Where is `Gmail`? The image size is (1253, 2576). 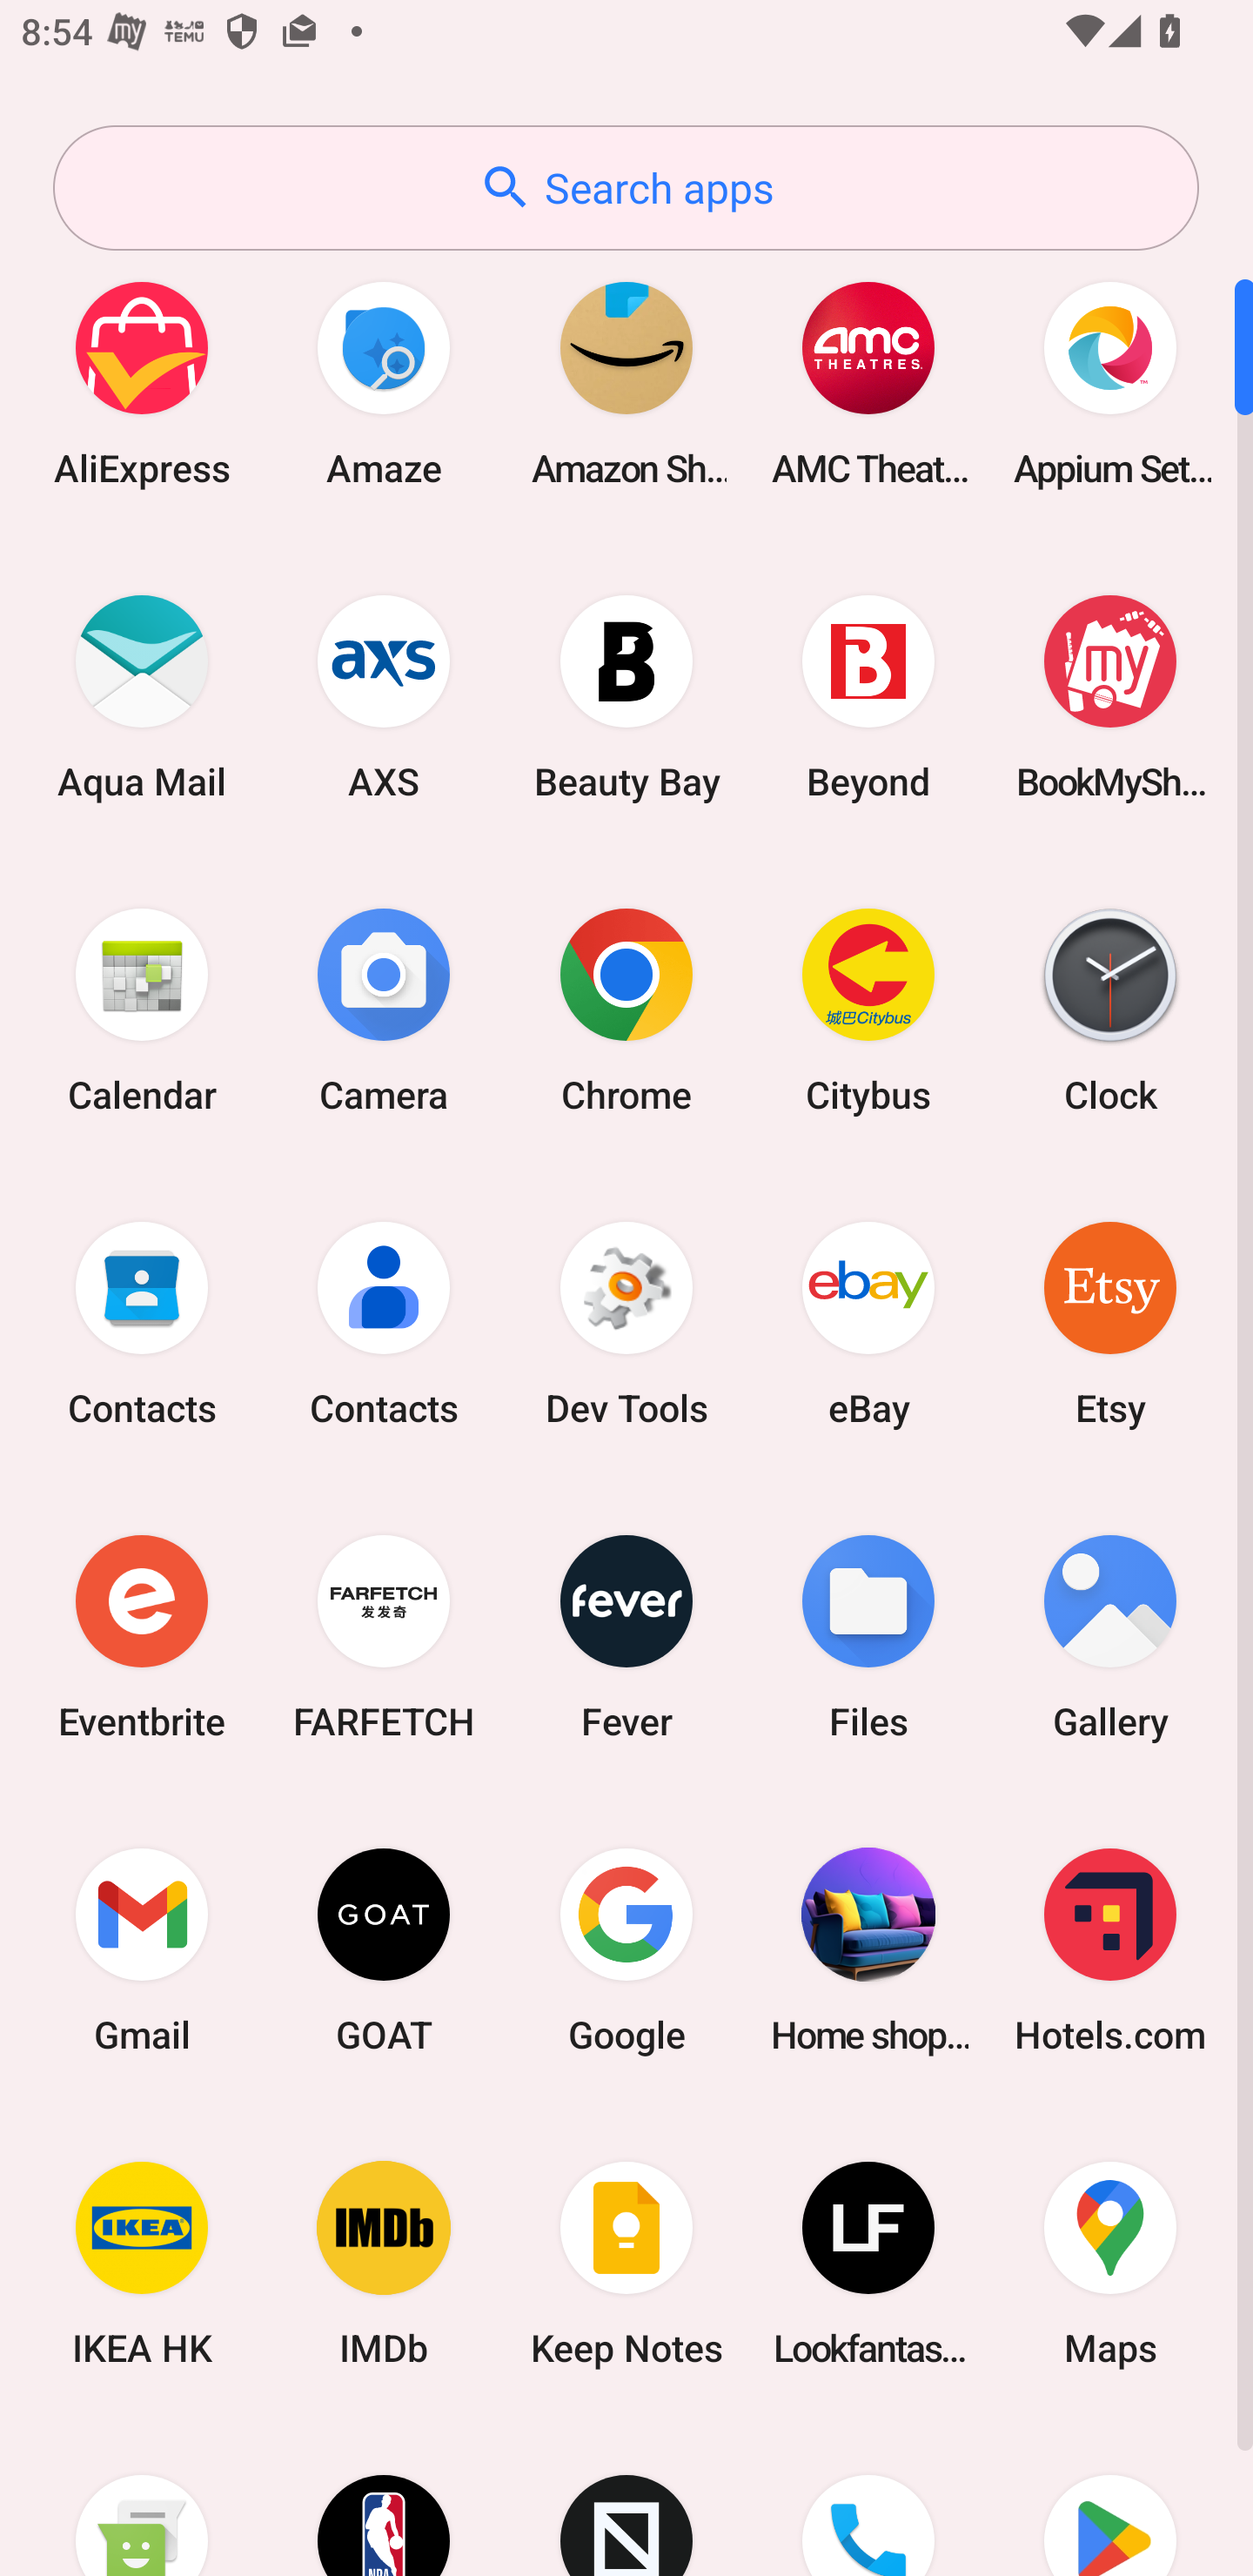
Gmail is located at coordinates (142, 1949).